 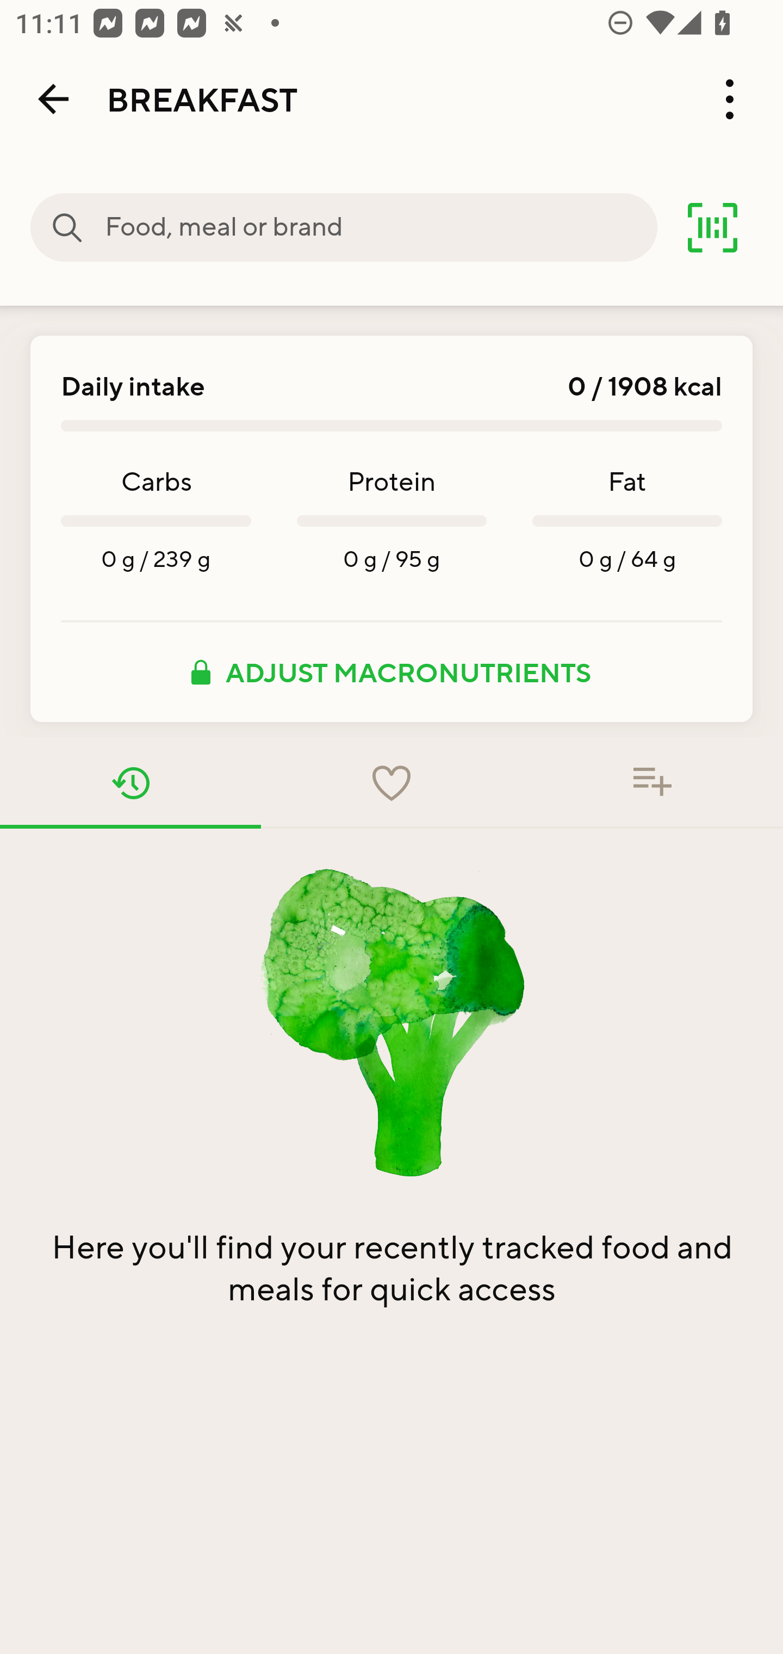 I want to click on Food, meal or brand, so click(x=67, y=227).